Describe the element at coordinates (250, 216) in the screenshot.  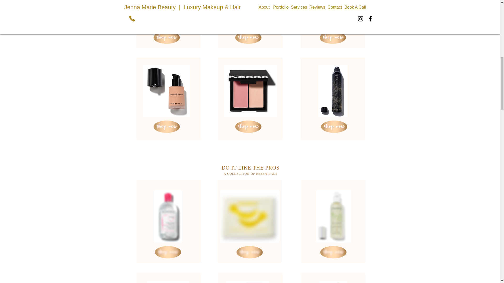
I see `Screen Shot 2020-12-07 at 3.16.29 PM.png` at that location.